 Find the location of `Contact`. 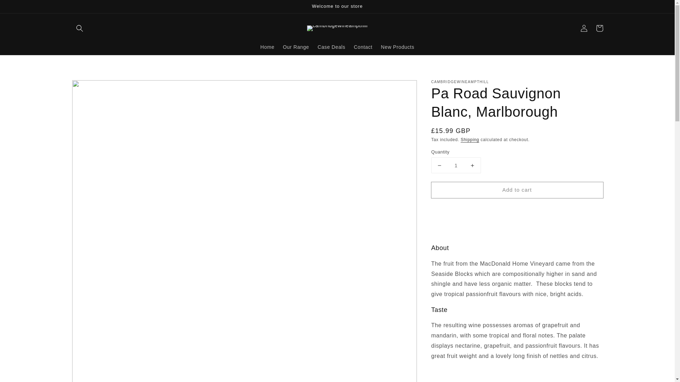

Contact is located at coordinates (363, 47).